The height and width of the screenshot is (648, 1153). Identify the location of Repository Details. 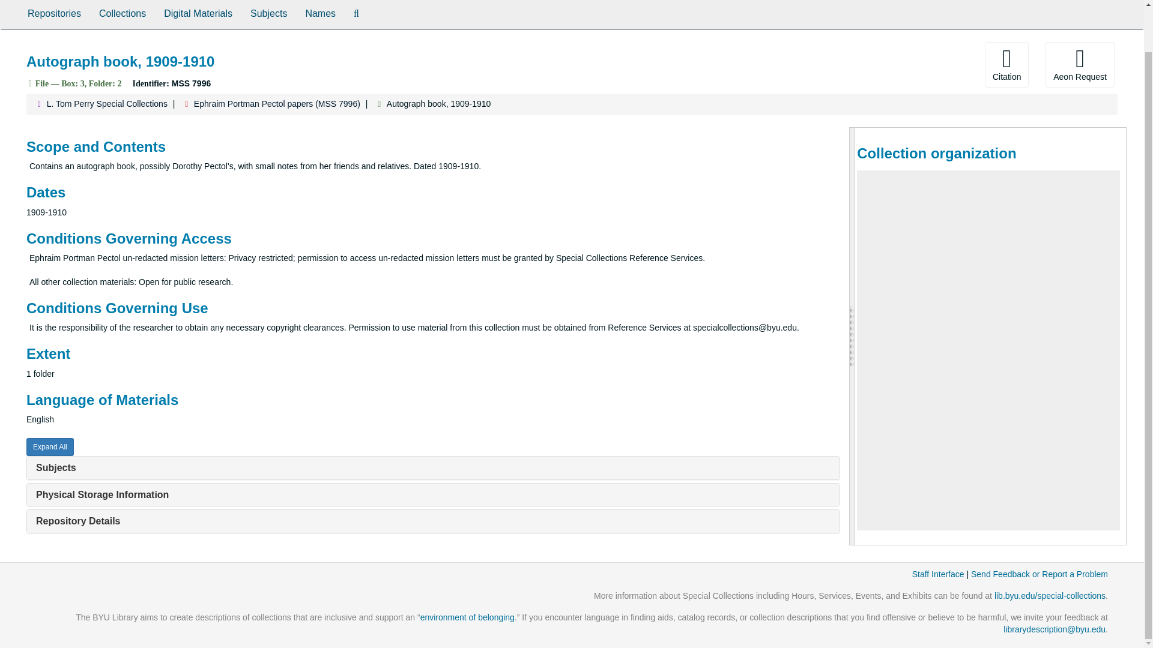
(77, 521).